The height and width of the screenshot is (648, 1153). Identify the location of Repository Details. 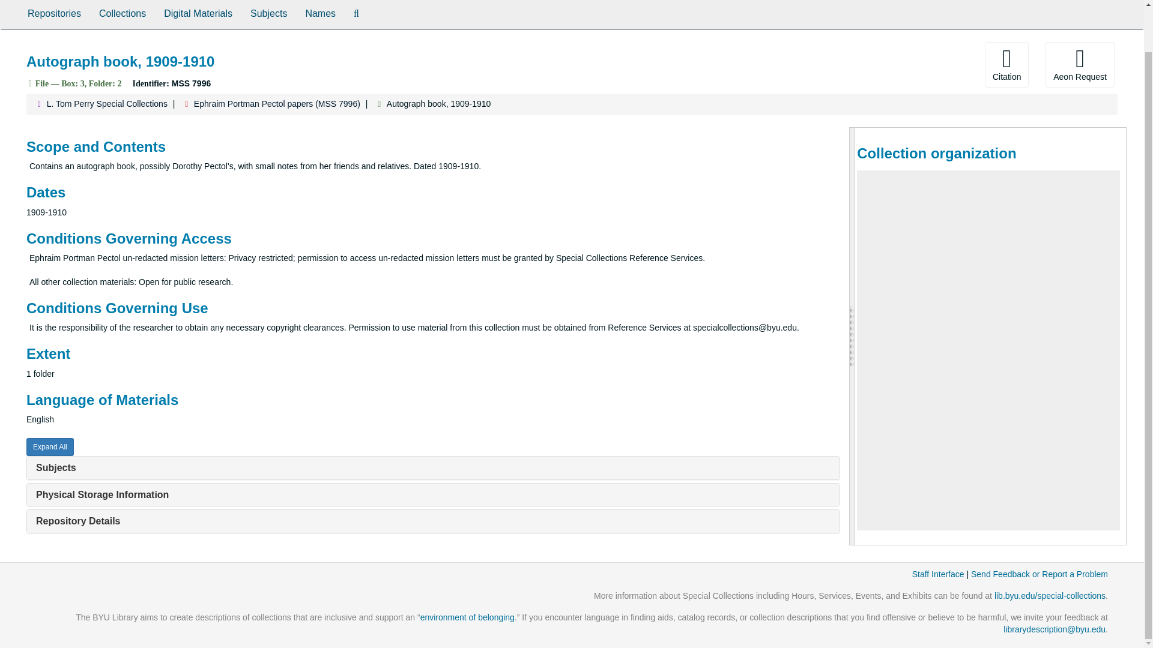
(77, 521).